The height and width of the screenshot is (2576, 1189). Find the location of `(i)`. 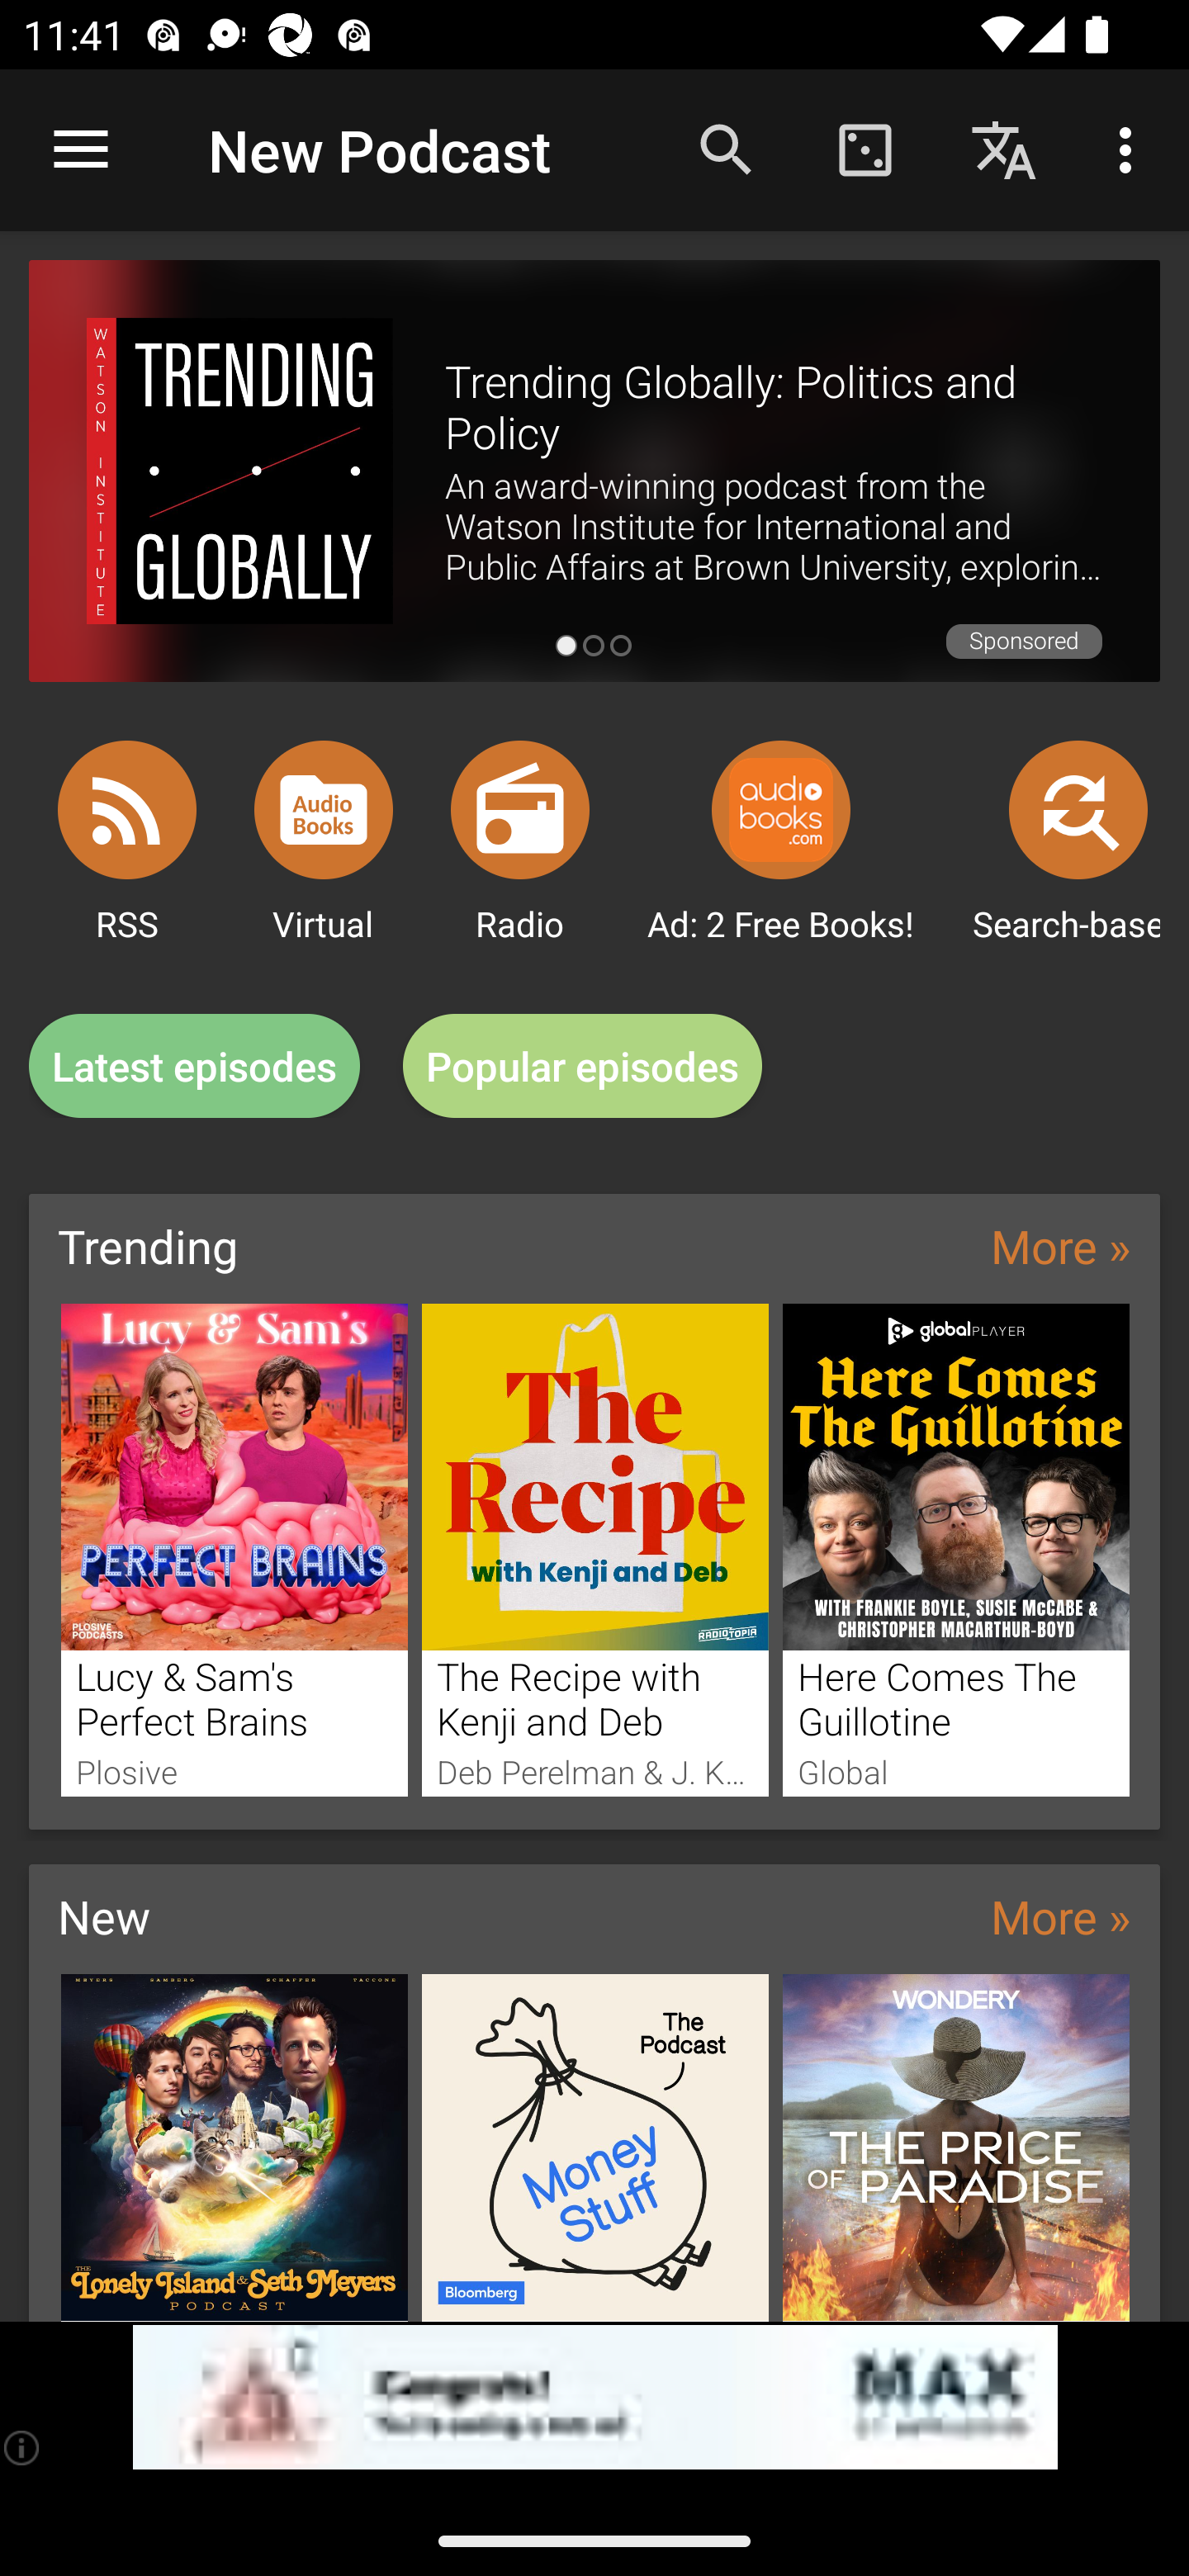

(i) is located at coordinates (23, 2447).